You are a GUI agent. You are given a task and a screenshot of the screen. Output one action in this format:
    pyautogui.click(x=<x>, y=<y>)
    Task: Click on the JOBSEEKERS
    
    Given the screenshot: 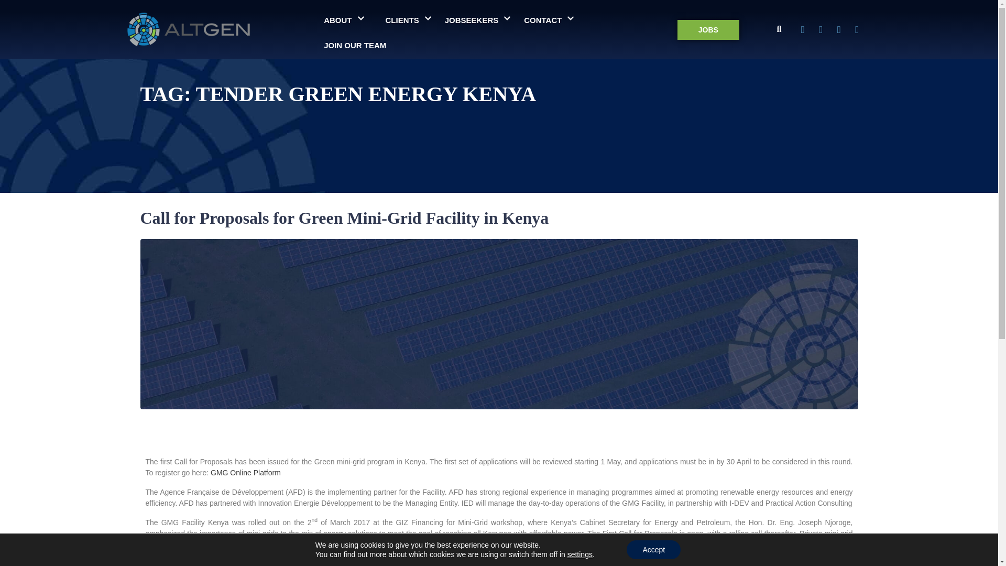 What is the action you would take?
    pyautogui.click(x=478, y=20)
    